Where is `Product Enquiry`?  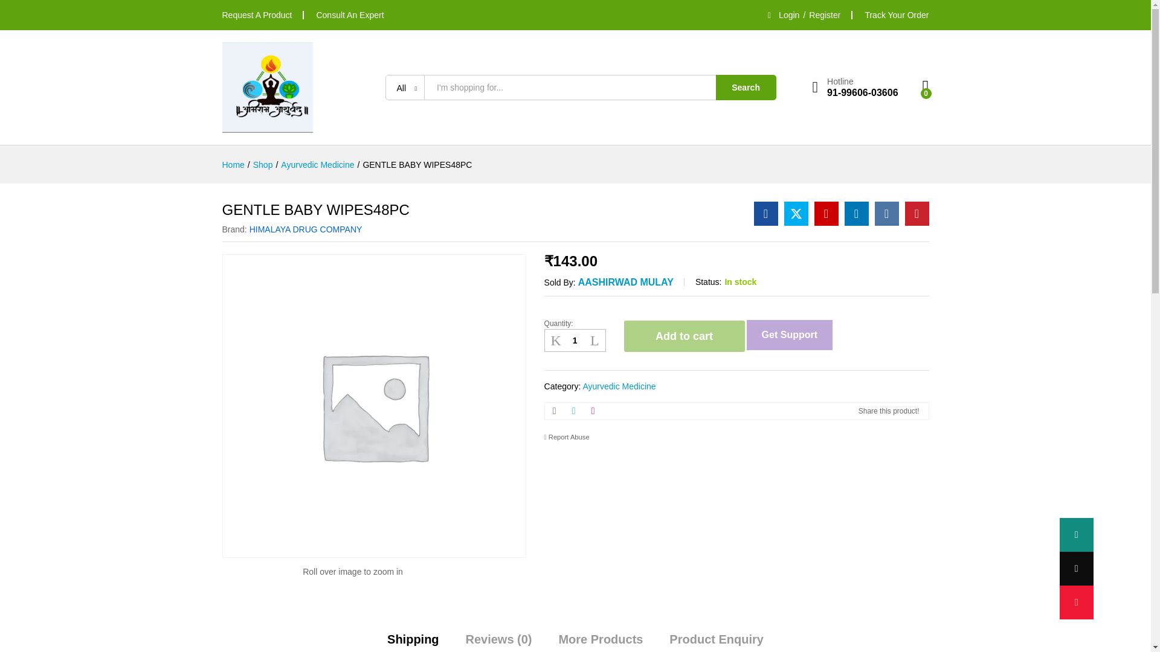
Product Enquiry is located at coordinates (716, 639).